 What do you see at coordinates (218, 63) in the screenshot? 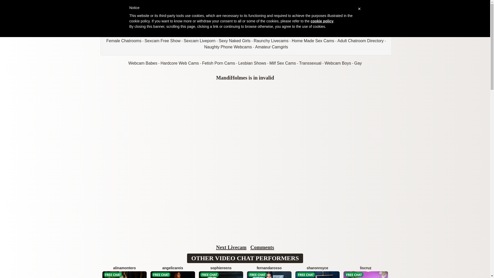
I see `Fetish Porn Cams` at bounding box center [218, 63].